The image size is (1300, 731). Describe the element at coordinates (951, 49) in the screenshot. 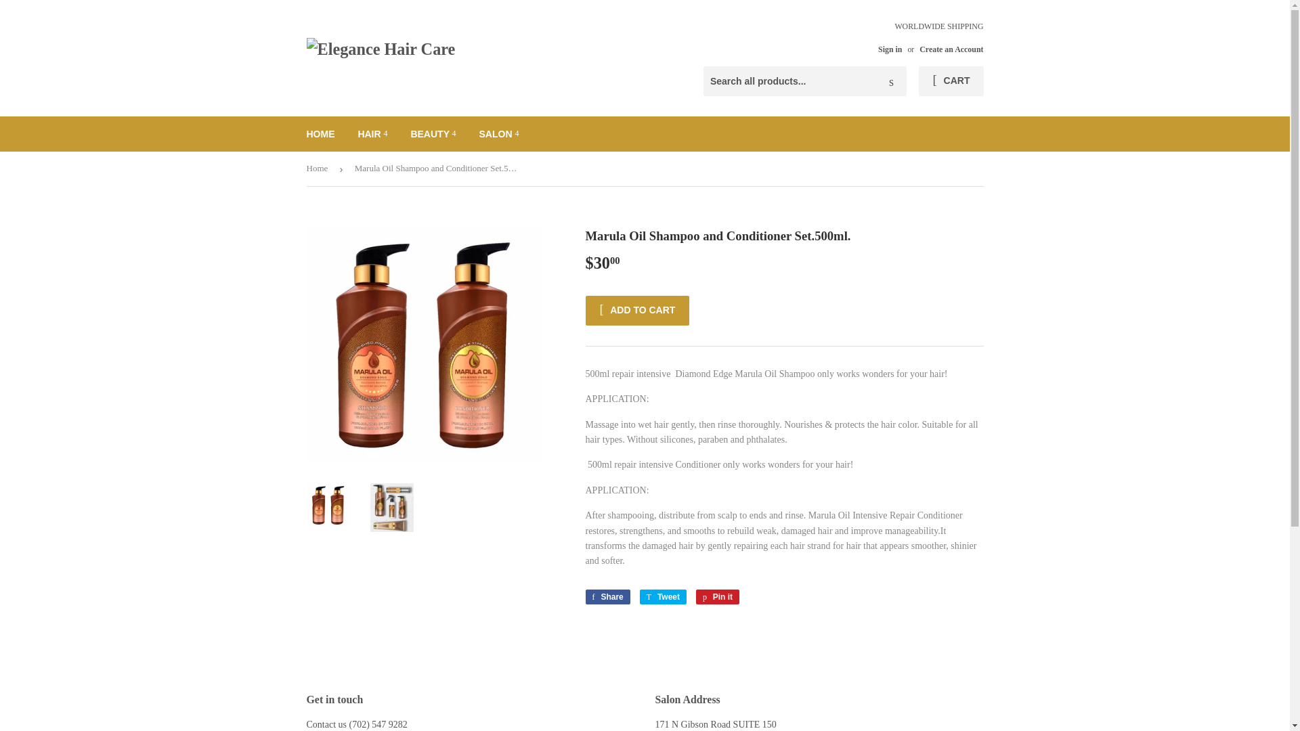

I see `Create an Account` at that location.